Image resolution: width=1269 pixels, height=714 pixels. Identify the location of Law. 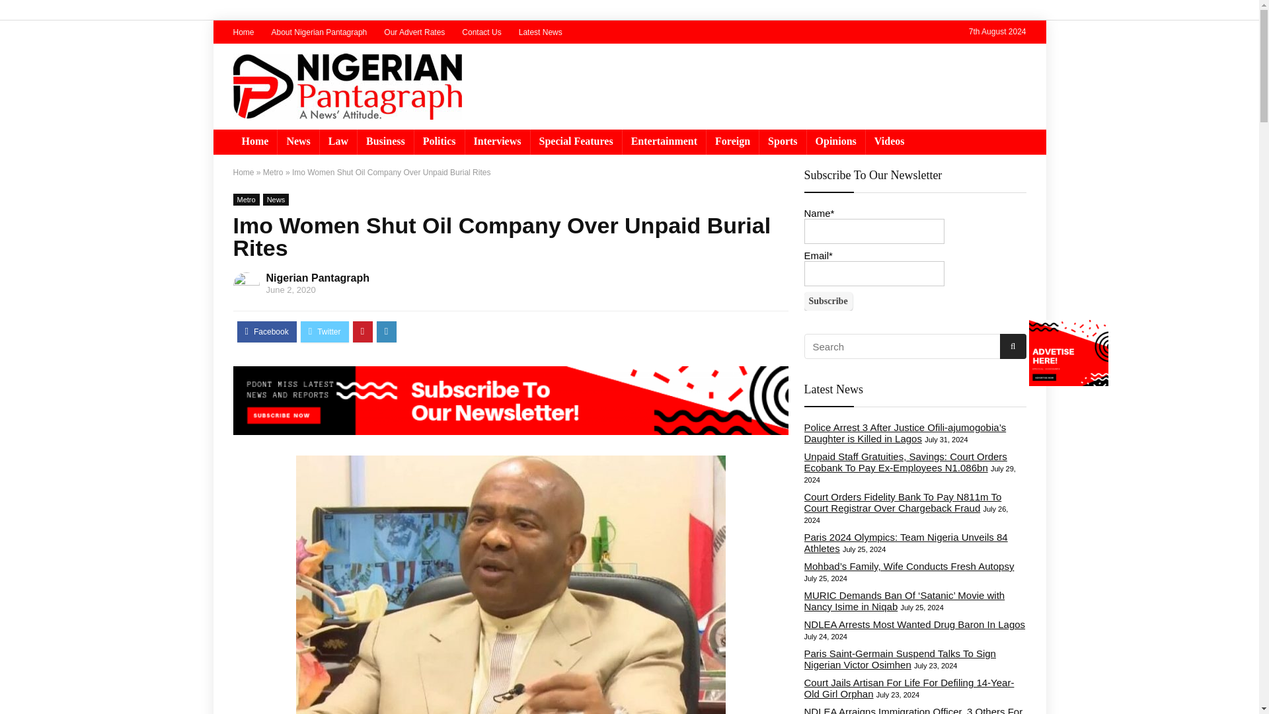
(338, 141).